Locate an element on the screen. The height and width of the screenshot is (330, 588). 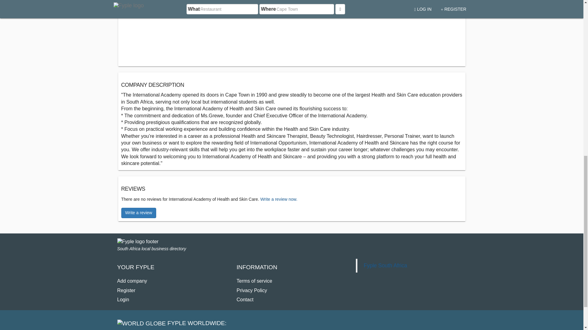
Login is located at coordinates (123, 299).